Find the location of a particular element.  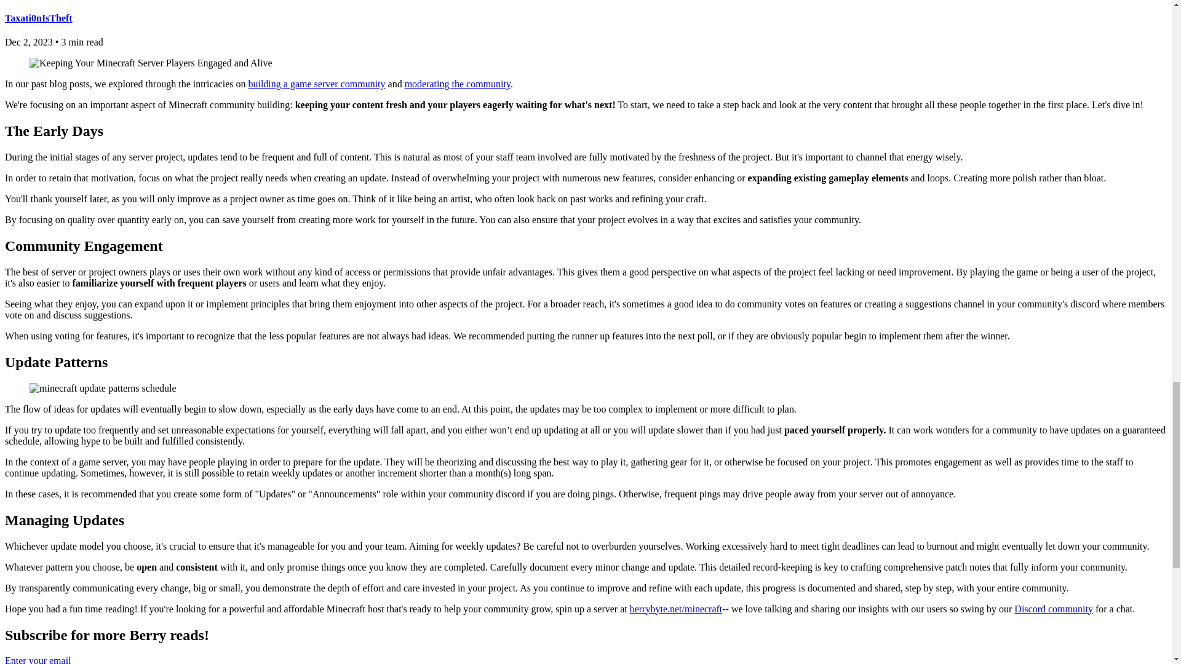

building a game server community is located at coordinates (316, 84).